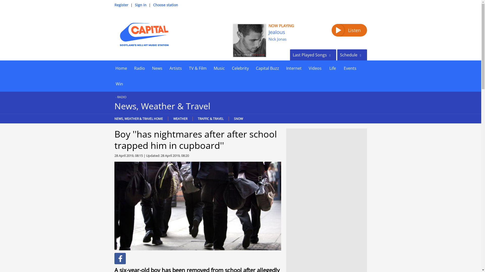 Image resolution: width=485 pixels, height=272 pixels. I want to click on WEATHER, so click(180, 119).